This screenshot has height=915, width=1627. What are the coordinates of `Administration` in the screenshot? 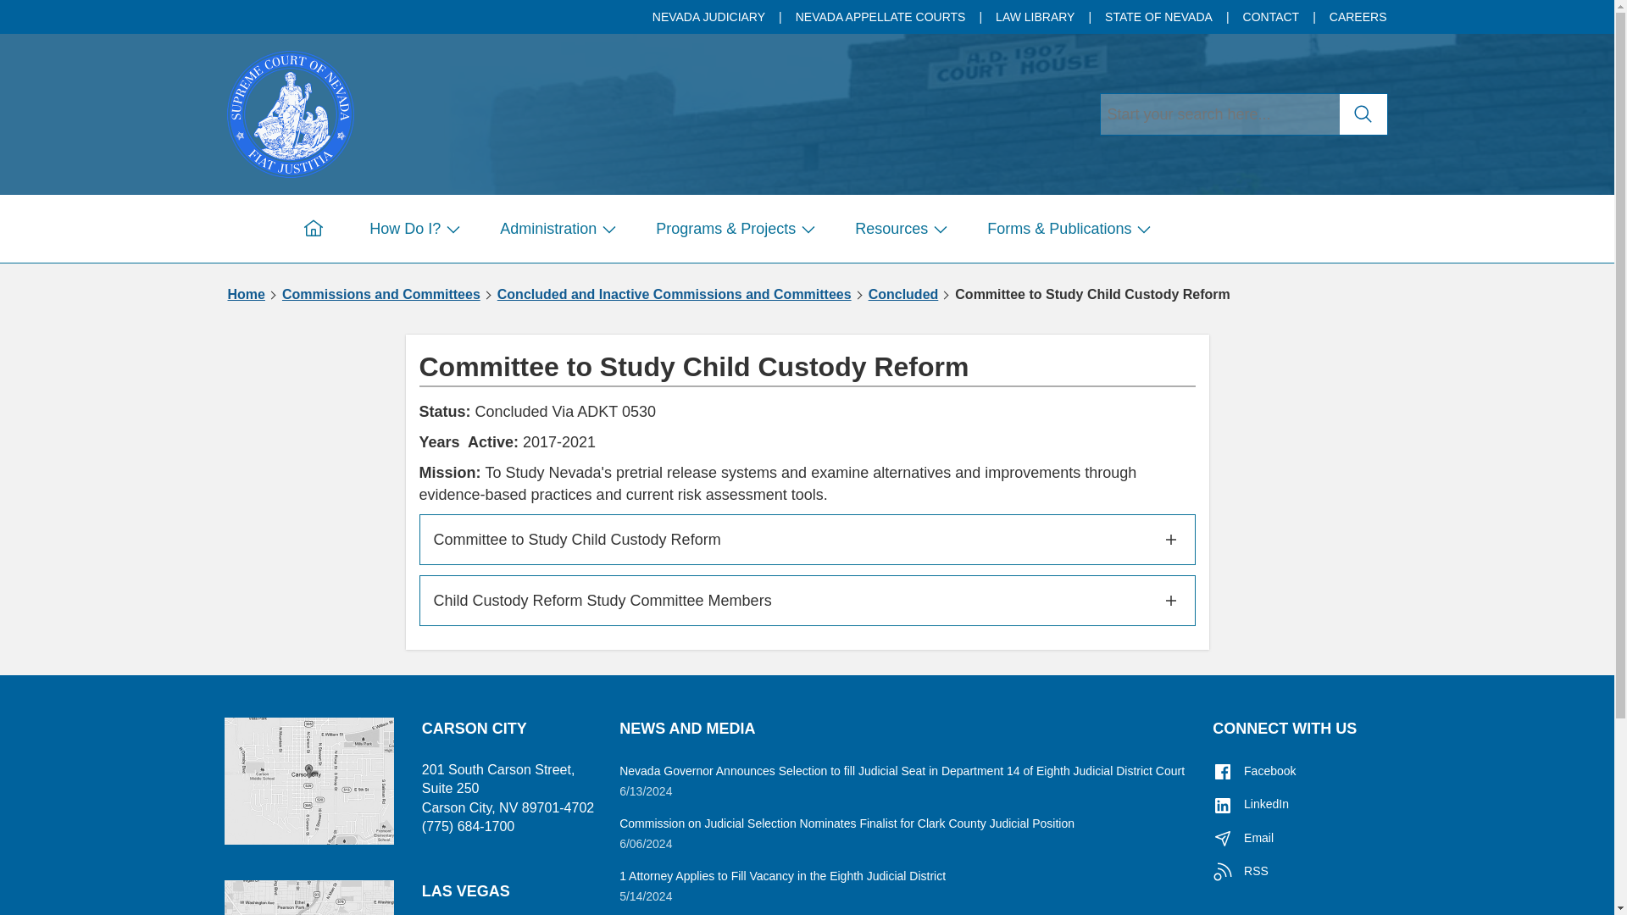 It's located at (554, 229).